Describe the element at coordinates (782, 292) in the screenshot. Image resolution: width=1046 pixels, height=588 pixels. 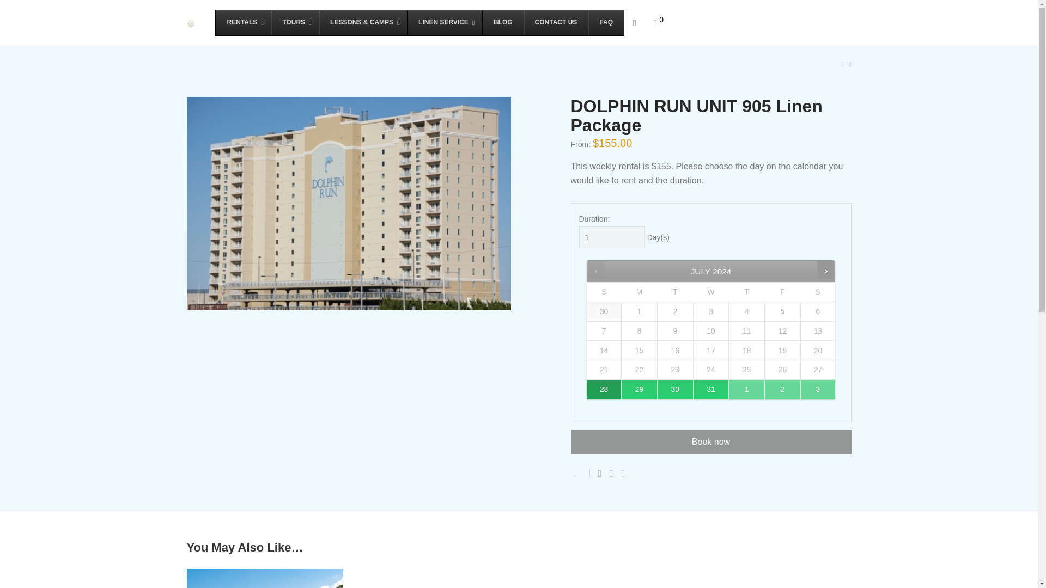
I see `Friday` at that location.